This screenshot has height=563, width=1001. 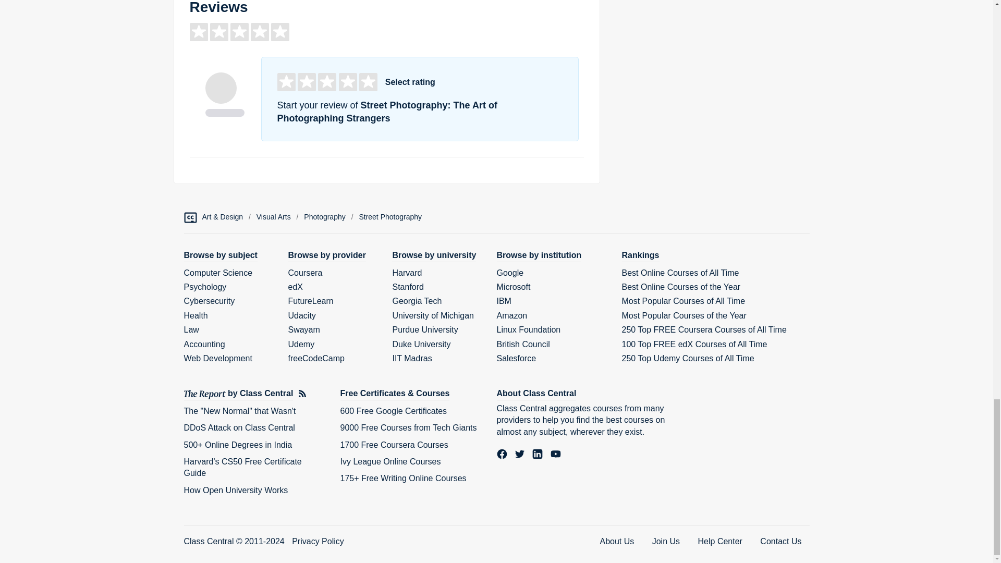 What do you see at coordinates (408, 427) in the screenshot?
I see `9000 Free Courses from Tech Giants` at bounding box center [408, 427].